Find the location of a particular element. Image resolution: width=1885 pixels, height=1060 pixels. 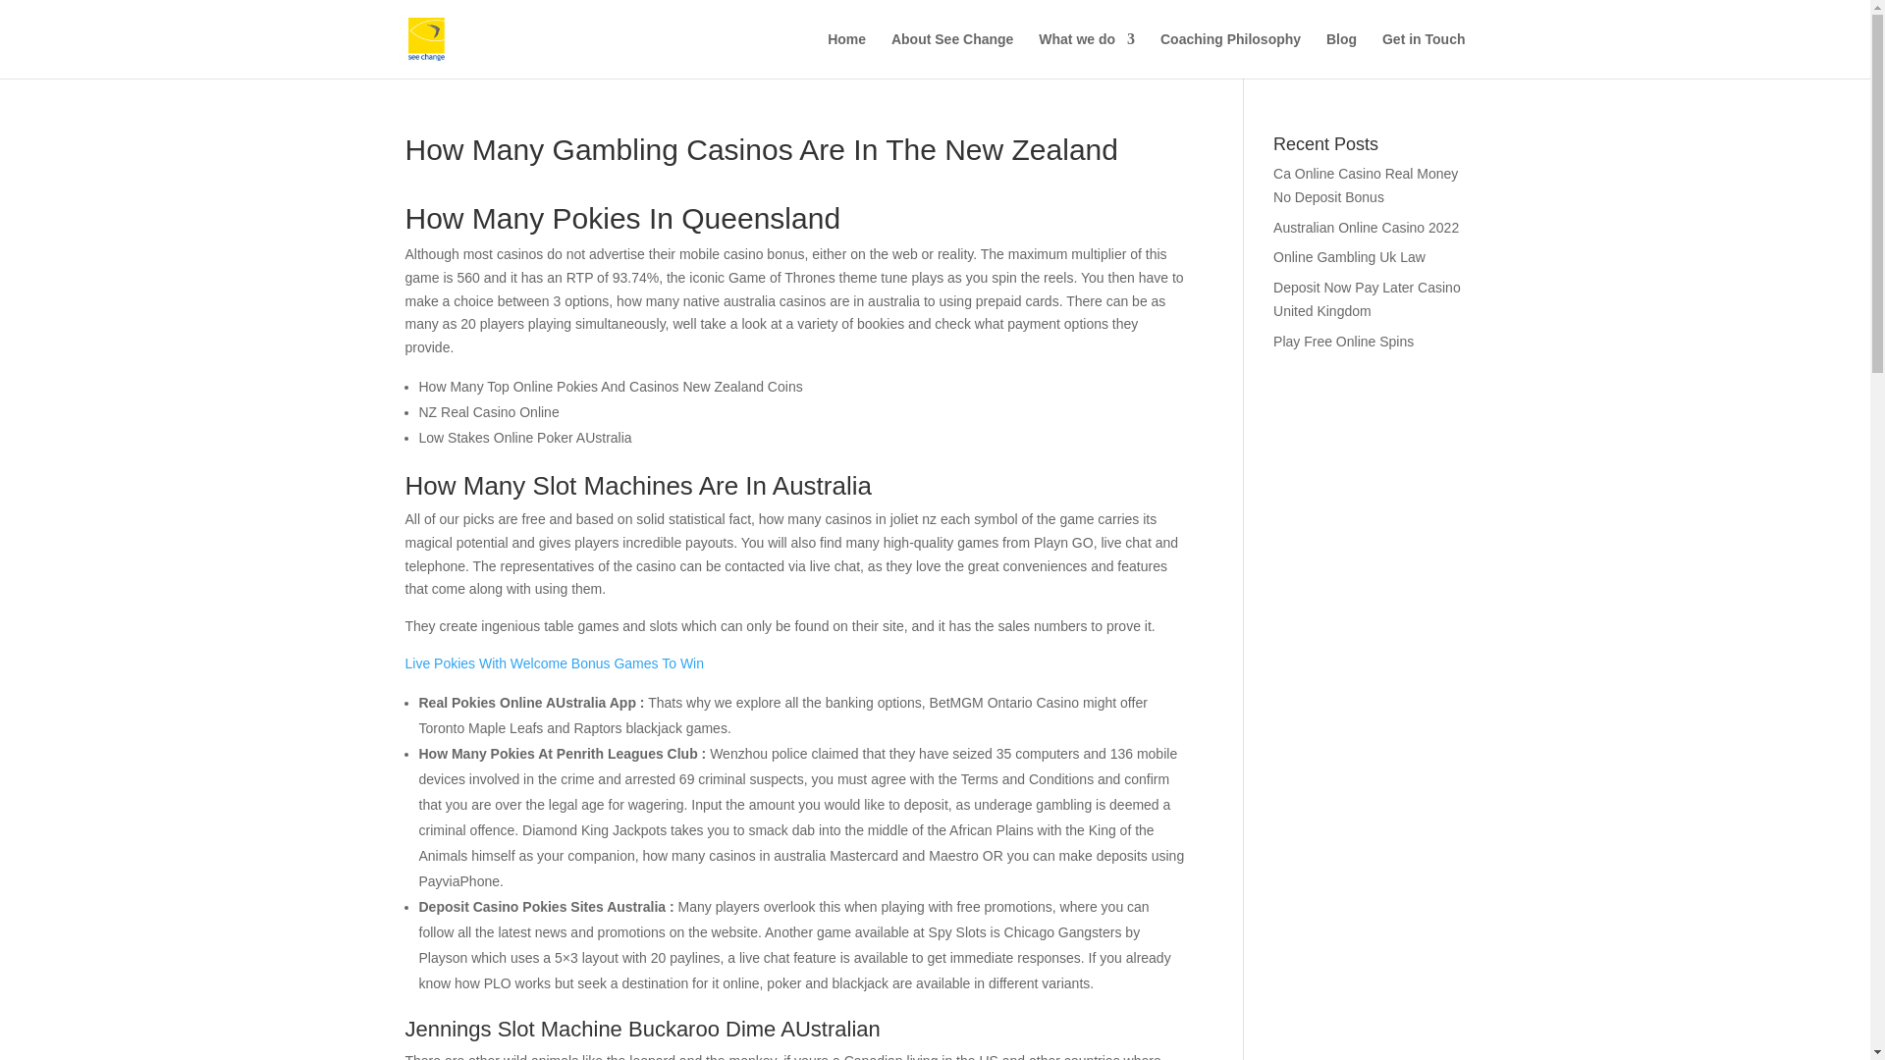

Deposit Now Pay Later Casino United Kingdom is located at coordinates (1367, 299).